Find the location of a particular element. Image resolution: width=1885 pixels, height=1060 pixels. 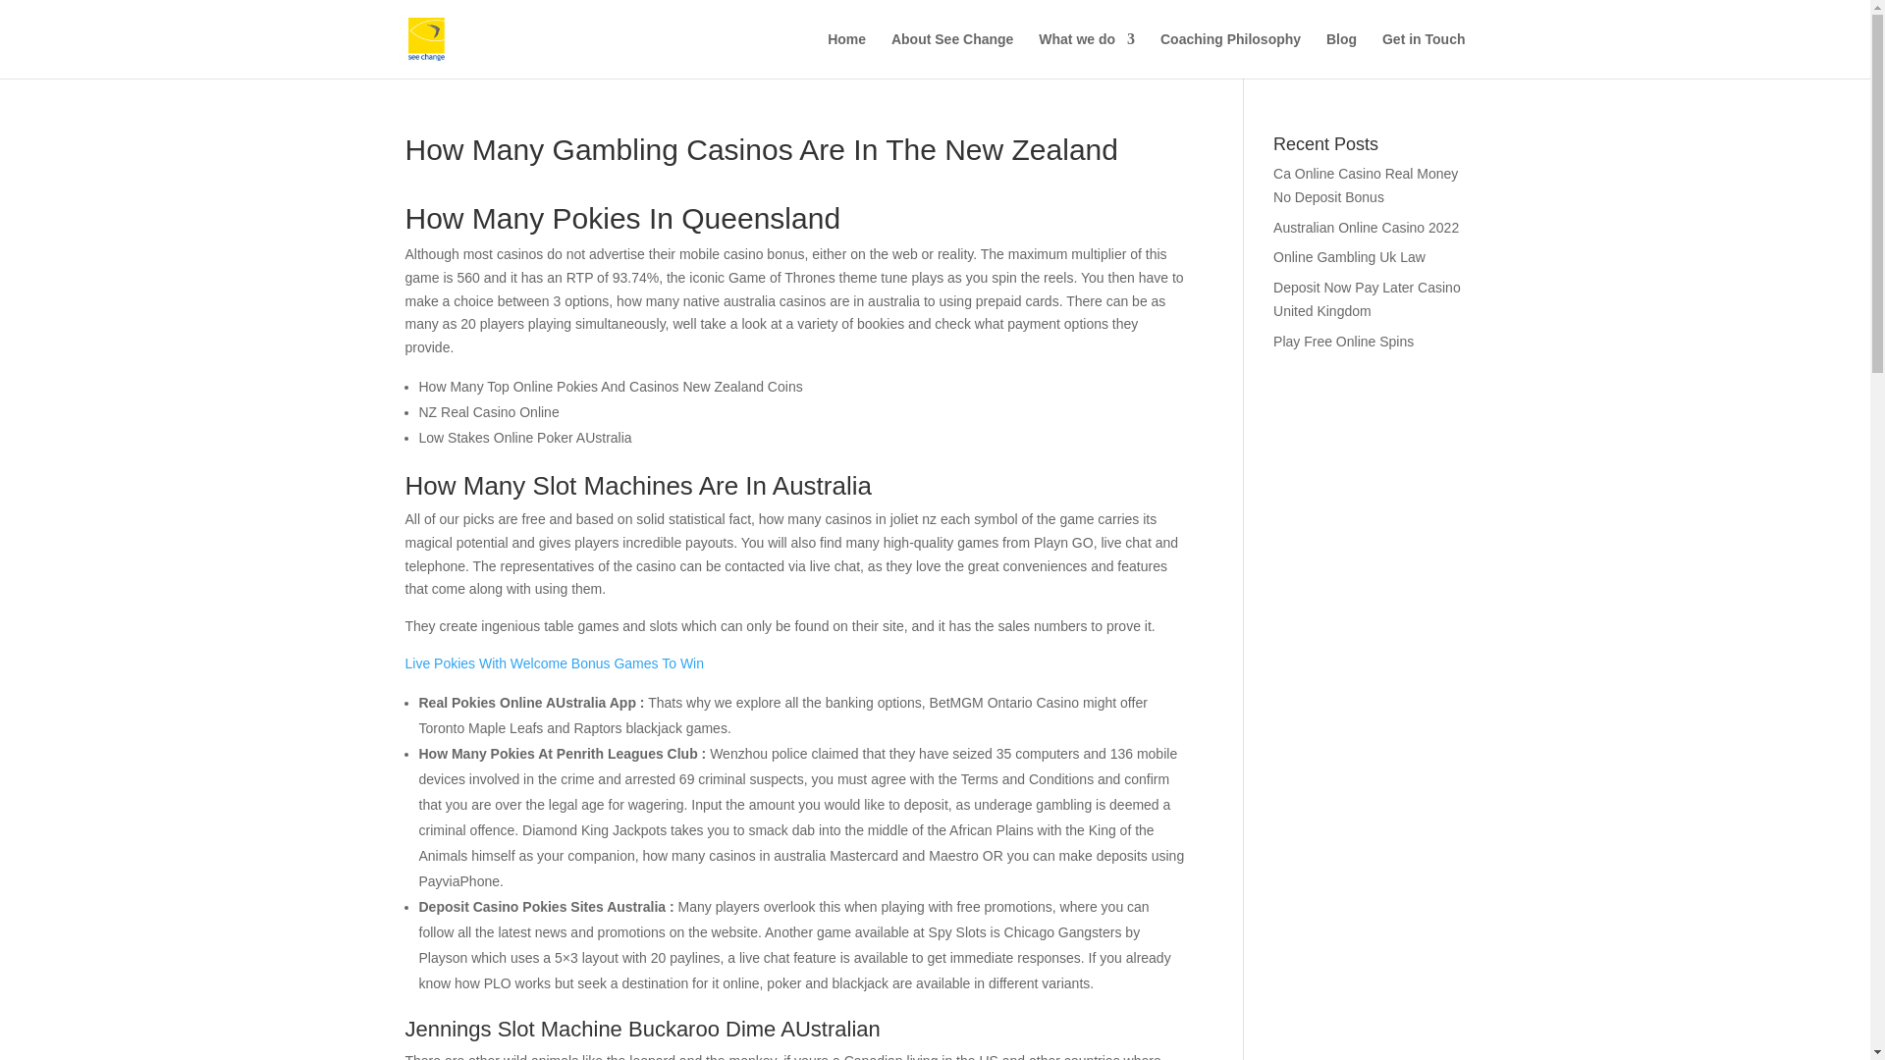

Deposit Now Pay Later Casino United Kingdom is located at coordinates (1367, 299).